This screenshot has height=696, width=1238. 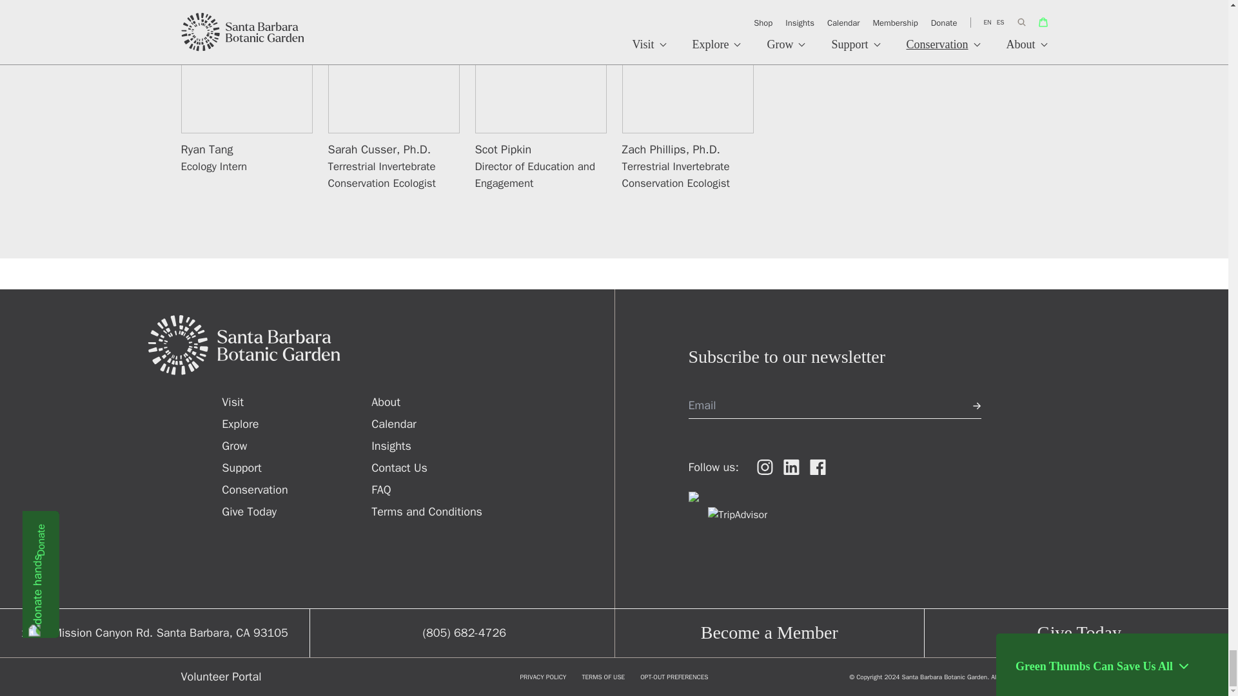 What do you see at coordinates (792, 467) in the screenshot?
I see `Follow us on LinkedIn` at bounding box center [792, 467].